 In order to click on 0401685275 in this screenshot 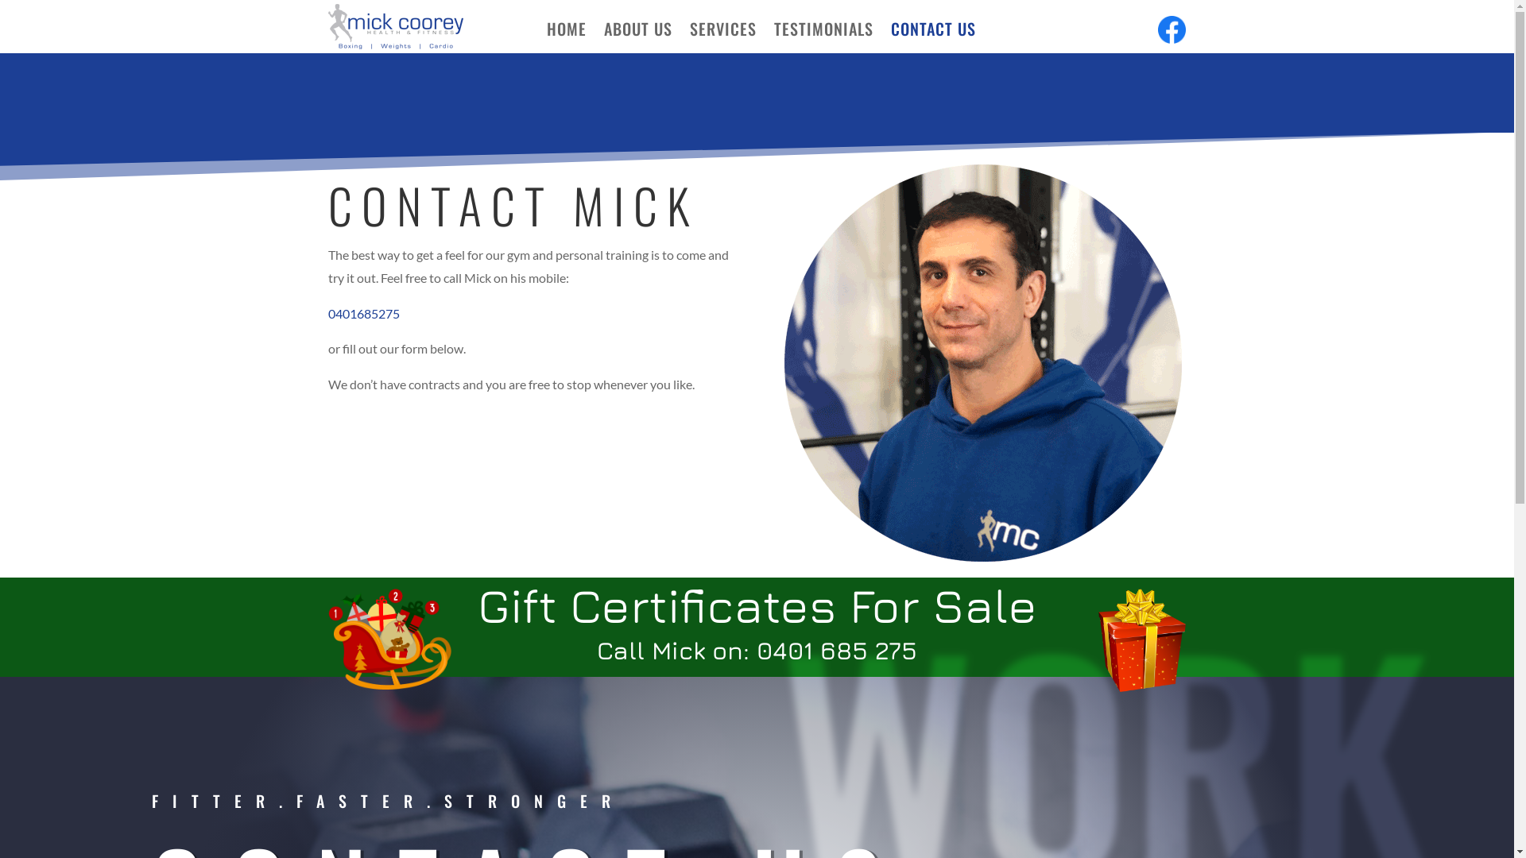, I will do `click(363, 313)`.